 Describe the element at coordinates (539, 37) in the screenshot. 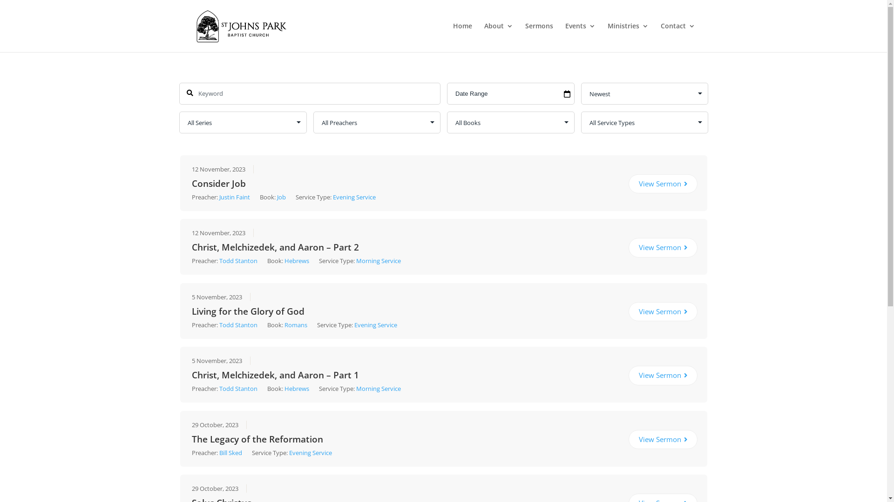

I see `Sermons` at that location.